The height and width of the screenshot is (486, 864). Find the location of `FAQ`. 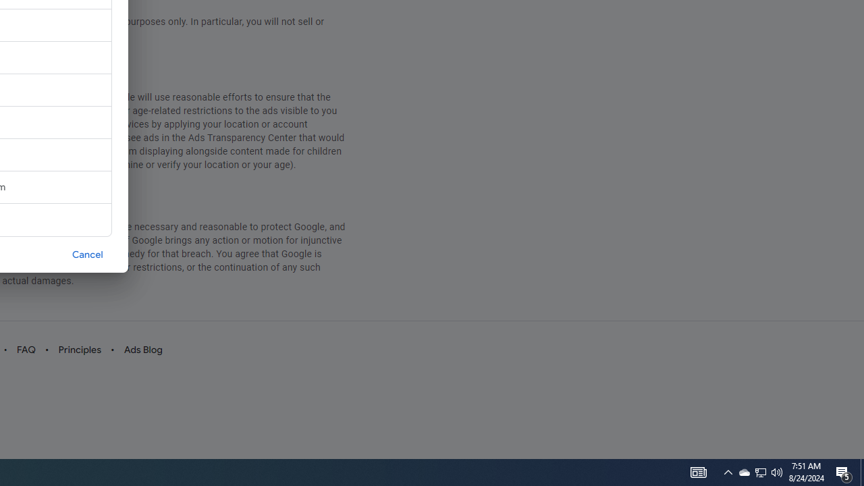

FAQ is located at coordinates (26, 350).